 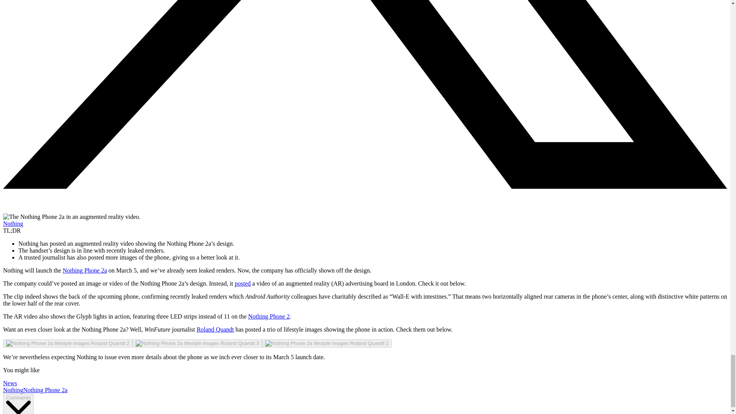 I want to click on Nothing, so click(x=13, y=223).